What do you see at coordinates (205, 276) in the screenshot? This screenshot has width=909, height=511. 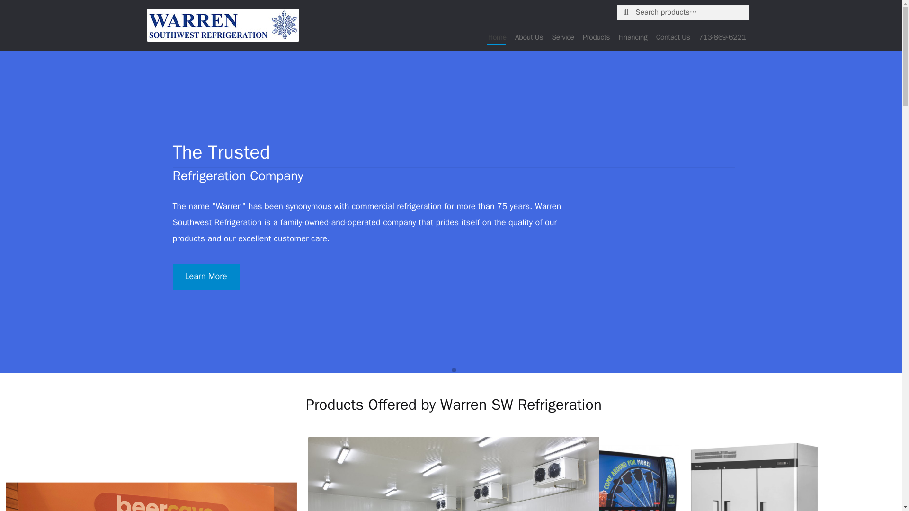 I see `Learn More` at bounding box center [205, 276].